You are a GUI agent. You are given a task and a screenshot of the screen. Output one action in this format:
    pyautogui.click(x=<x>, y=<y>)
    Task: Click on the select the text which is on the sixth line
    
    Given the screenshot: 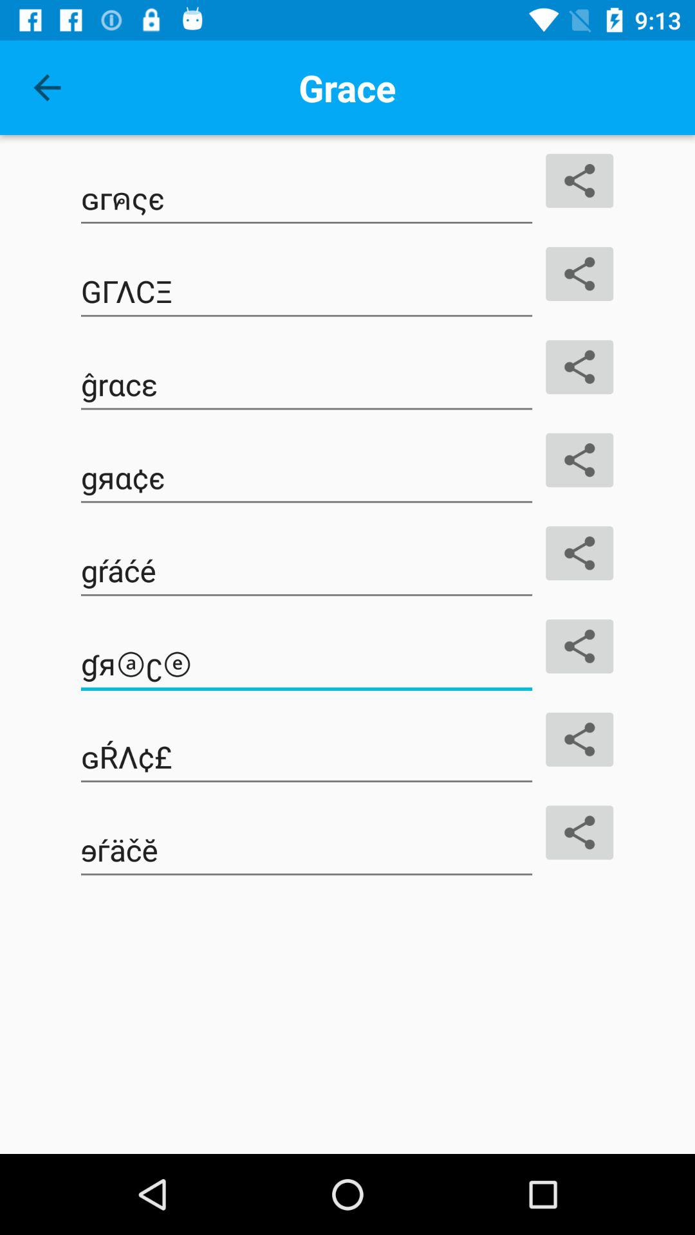 What is the action you would take?
    pyautogui.click(x=306, y=664)
    